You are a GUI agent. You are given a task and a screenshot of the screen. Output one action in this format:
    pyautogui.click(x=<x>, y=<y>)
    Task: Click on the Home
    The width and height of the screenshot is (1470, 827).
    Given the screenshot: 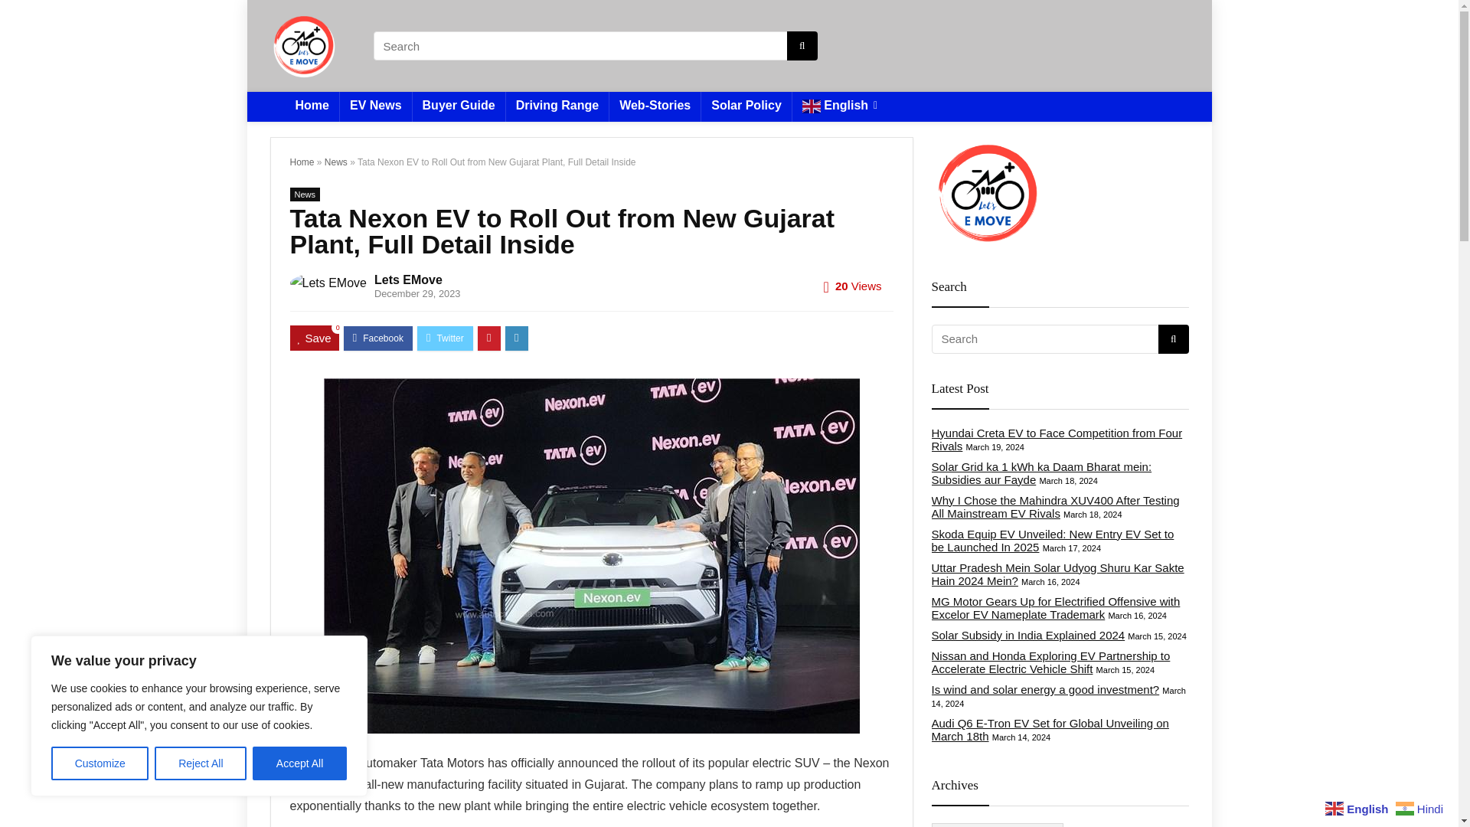 What is the action you would take?
    pyautogui.click(x=311, y=106)
    